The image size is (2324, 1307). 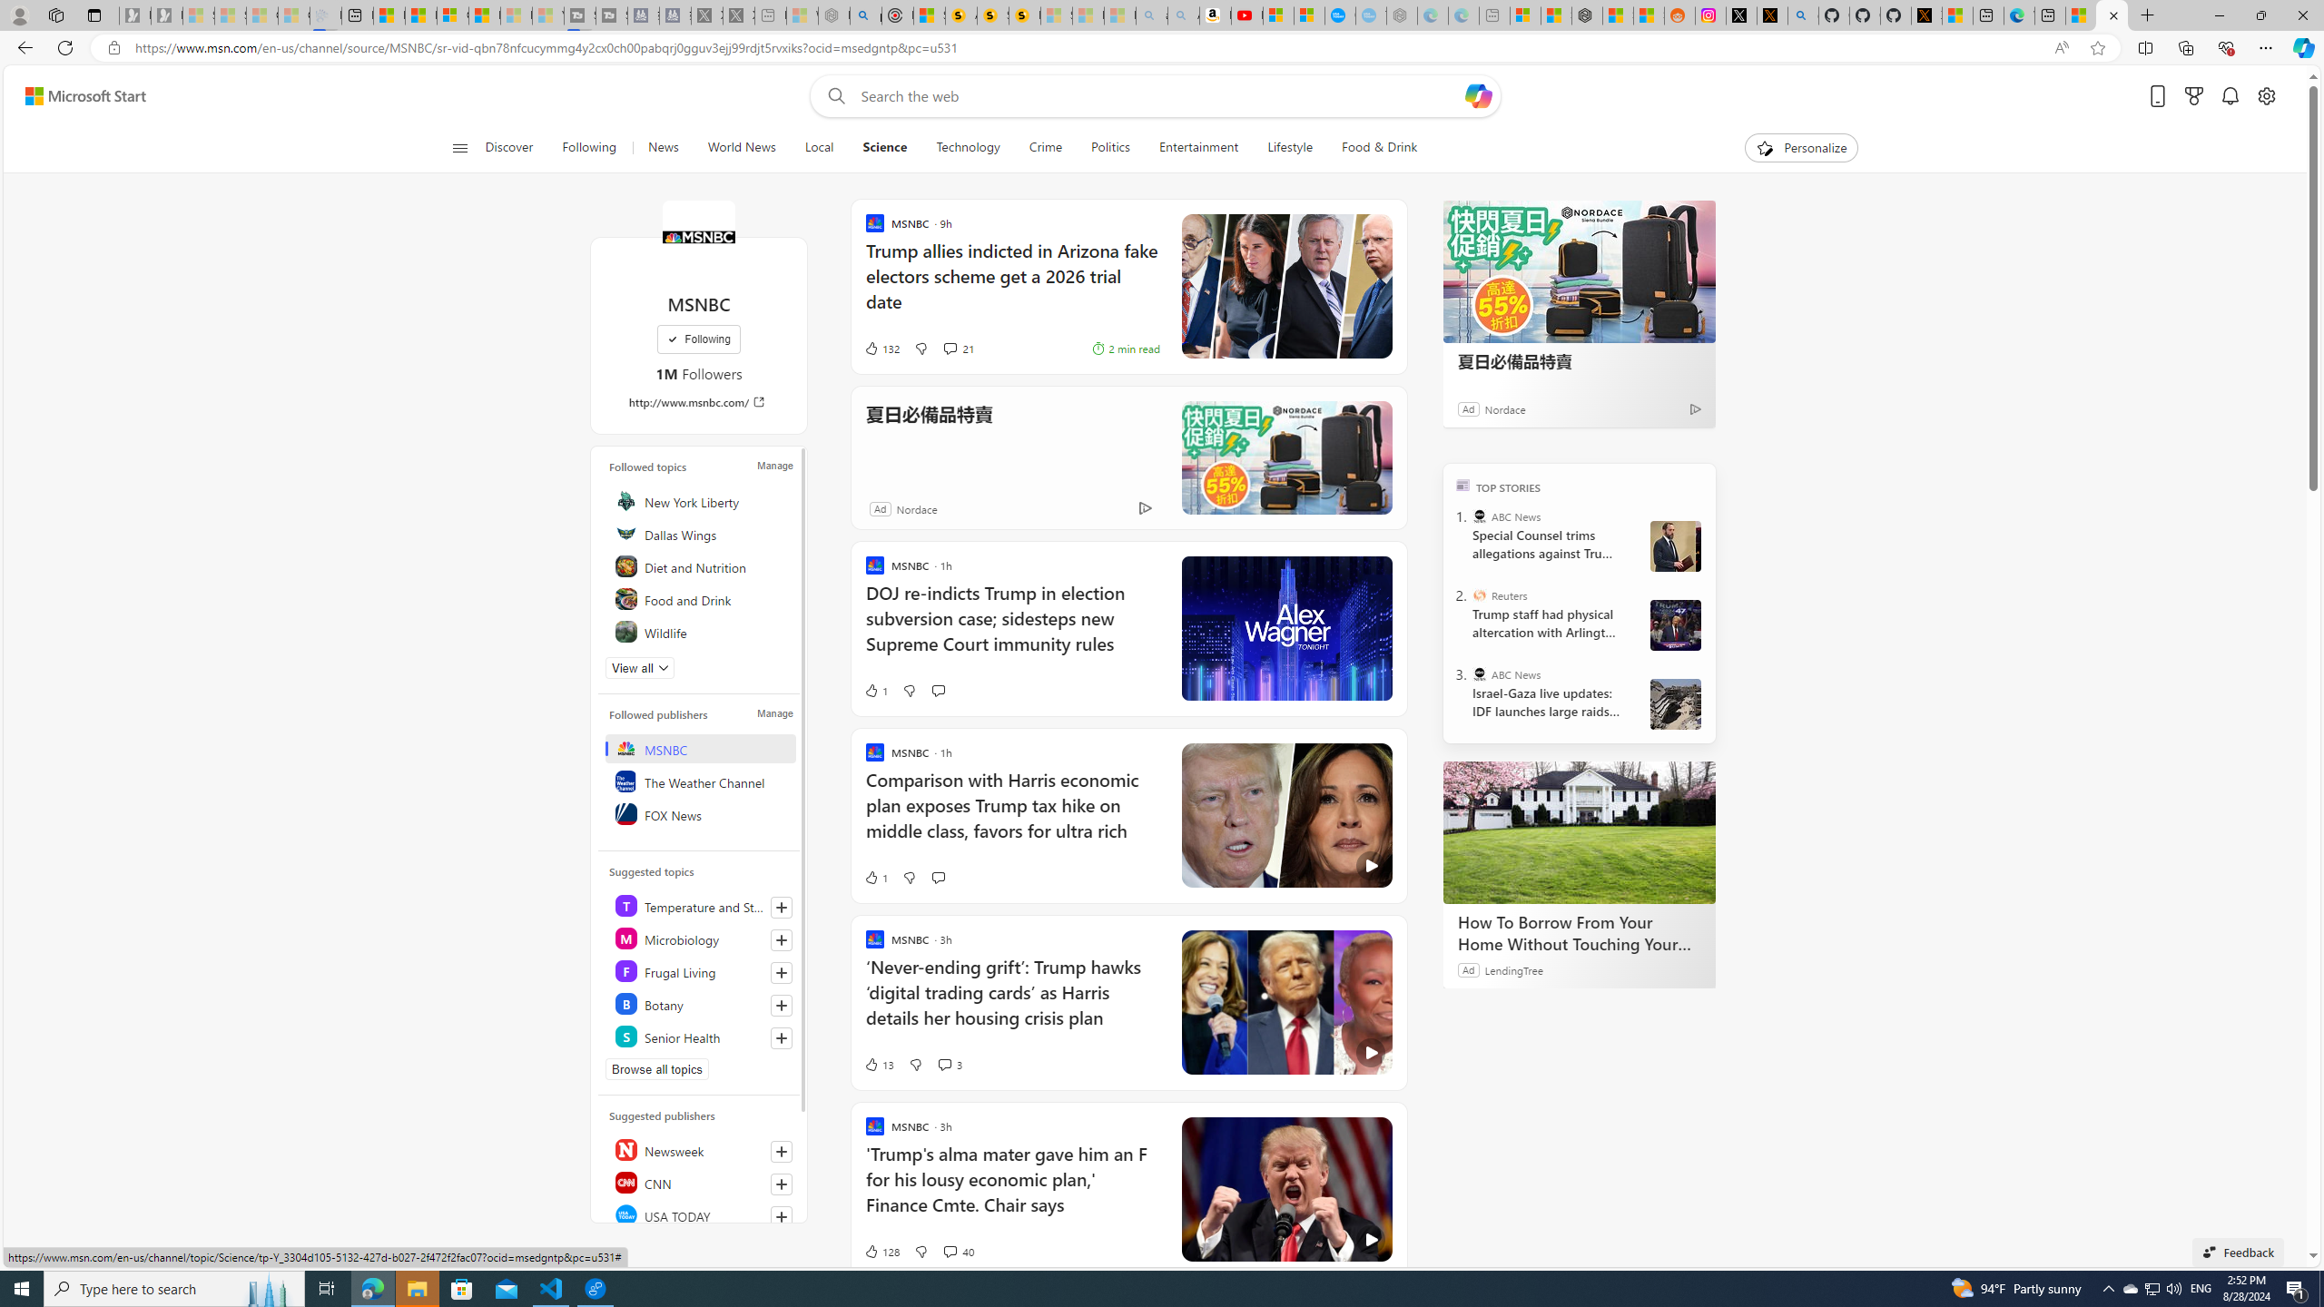 I want to click on Skip to footer, so click(x=74, y=96).